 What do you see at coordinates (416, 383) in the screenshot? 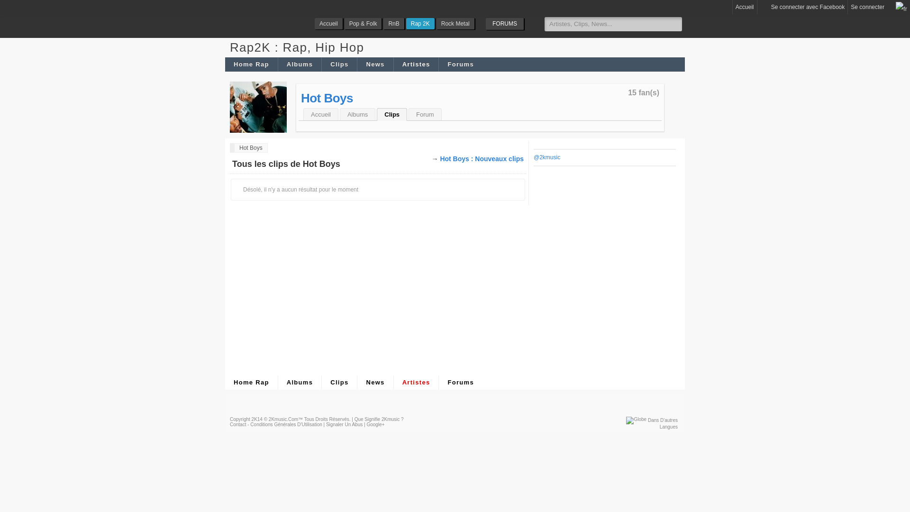
I see `Artistes` at bounding box center [416, 383].